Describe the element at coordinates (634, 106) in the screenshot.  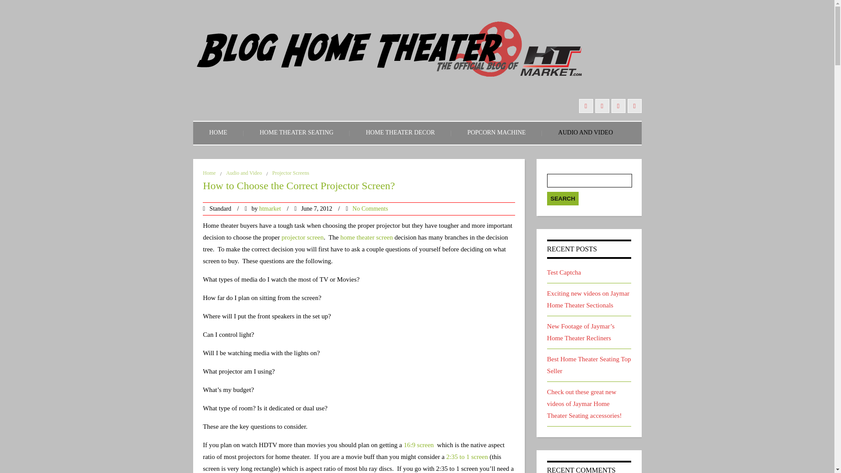
I see `Facebook` at that location.